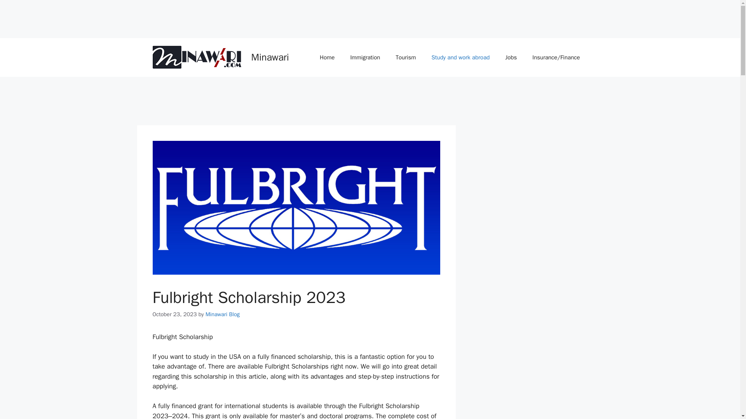 Image resolution: width=746 pixels, height=419 pixels. Describe the element at coordinates (141, 17) in the screenshot. I see `Advertisement` at that location.